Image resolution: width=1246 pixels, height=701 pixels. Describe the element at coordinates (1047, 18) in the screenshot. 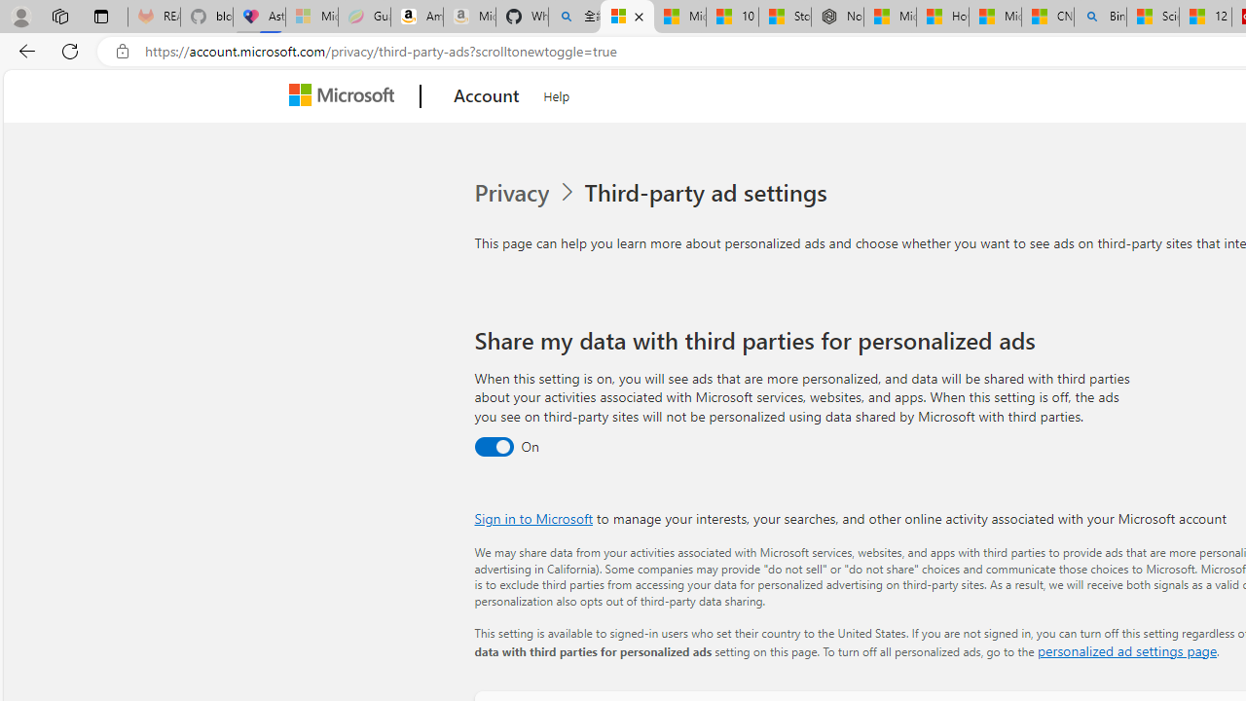

I see `CNN - MSN` at that location.